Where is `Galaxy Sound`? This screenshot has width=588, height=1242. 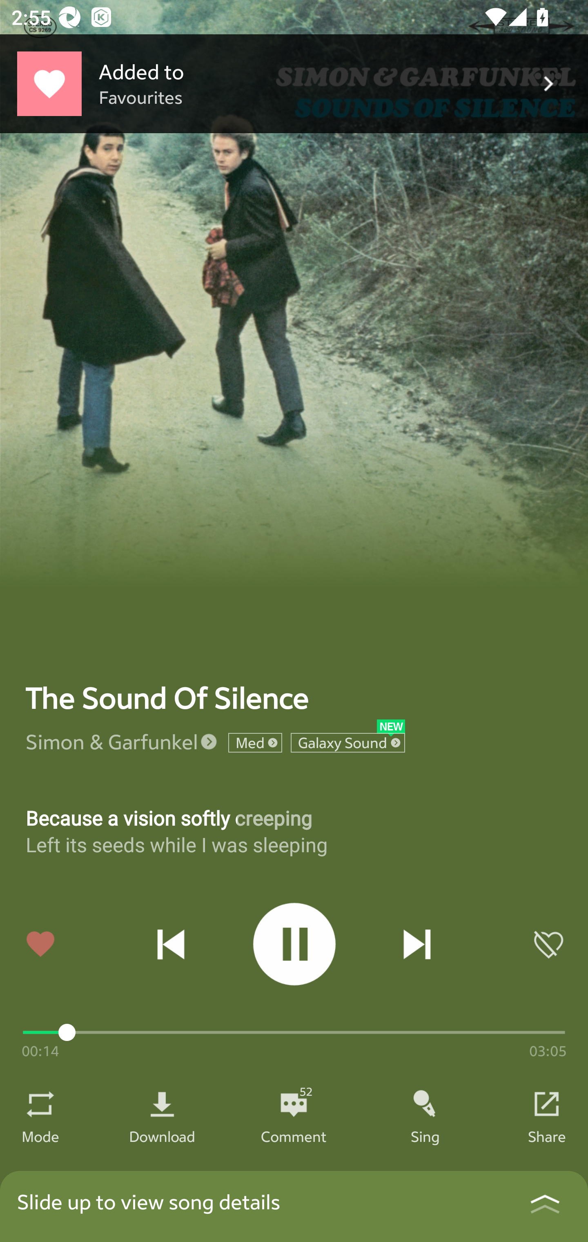 Galaxy Sound is located at coordinates (348, 743).